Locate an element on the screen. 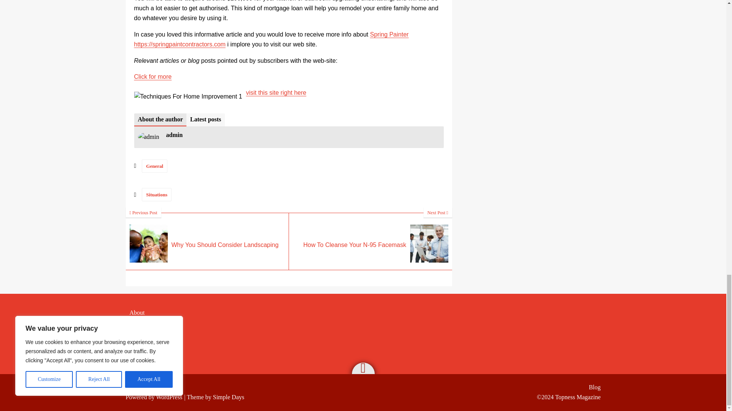 The image size is (732, 411). Why You Should Consider Landscaping is located at coordinates (371, 241).